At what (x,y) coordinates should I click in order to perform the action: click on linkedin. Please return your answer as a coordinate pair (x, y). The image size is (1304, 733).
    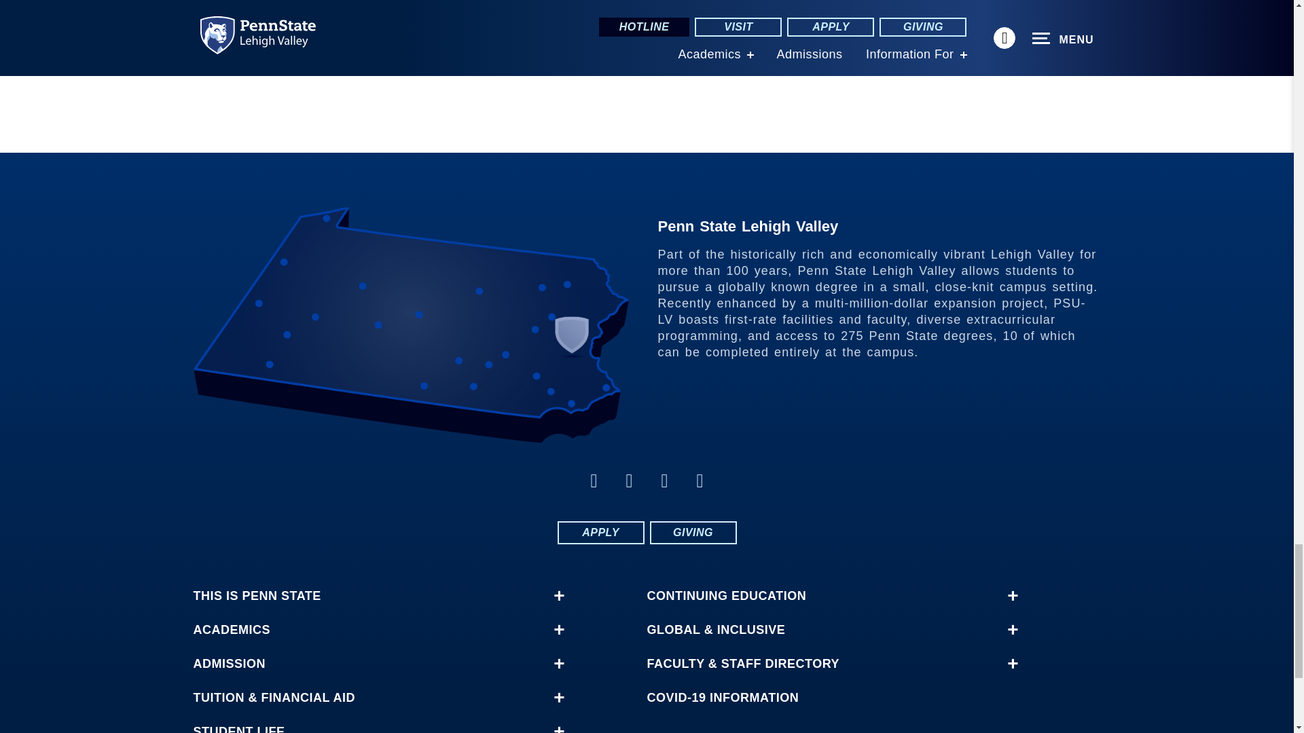
    Looking at the image, I should click on (664, 481).